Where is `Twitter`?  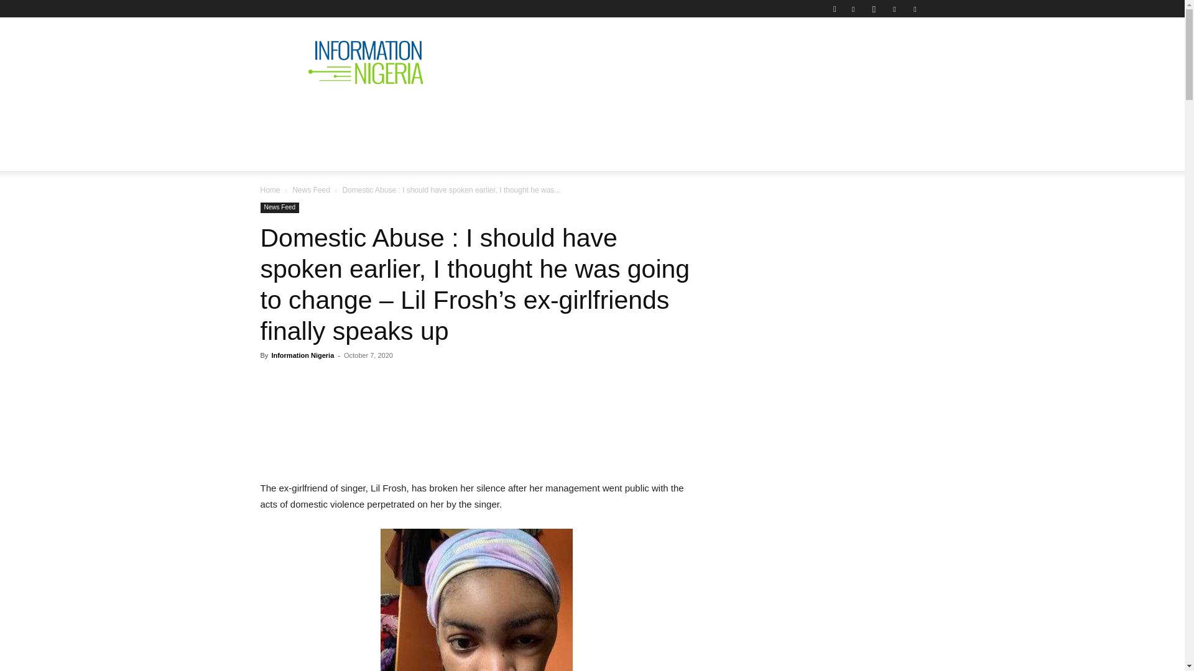 Twitter is located at coordinates (894, 9).